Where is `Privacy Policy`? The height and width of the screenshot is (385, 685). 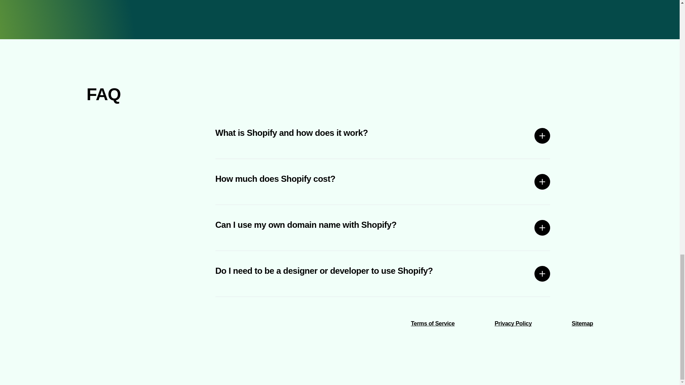 Privacy Policy is located at coordinates (513, 323).